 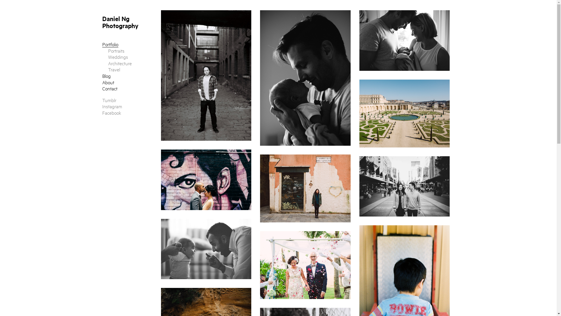 What do you see at coordinates (112, 106) in the screenshot?
I see `Instagram` at bounding box center [112, 106].